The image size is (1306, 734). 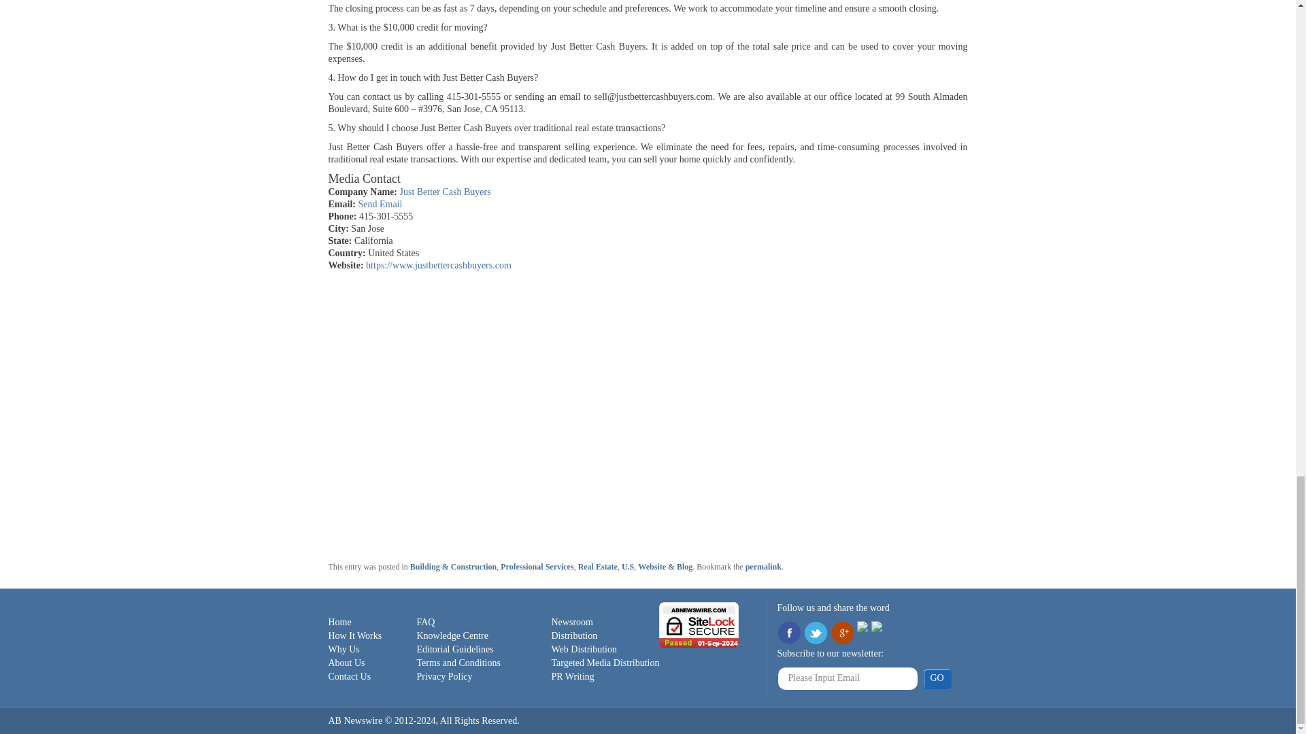 I want to click on SiteLock, so click(x=699, y=624).